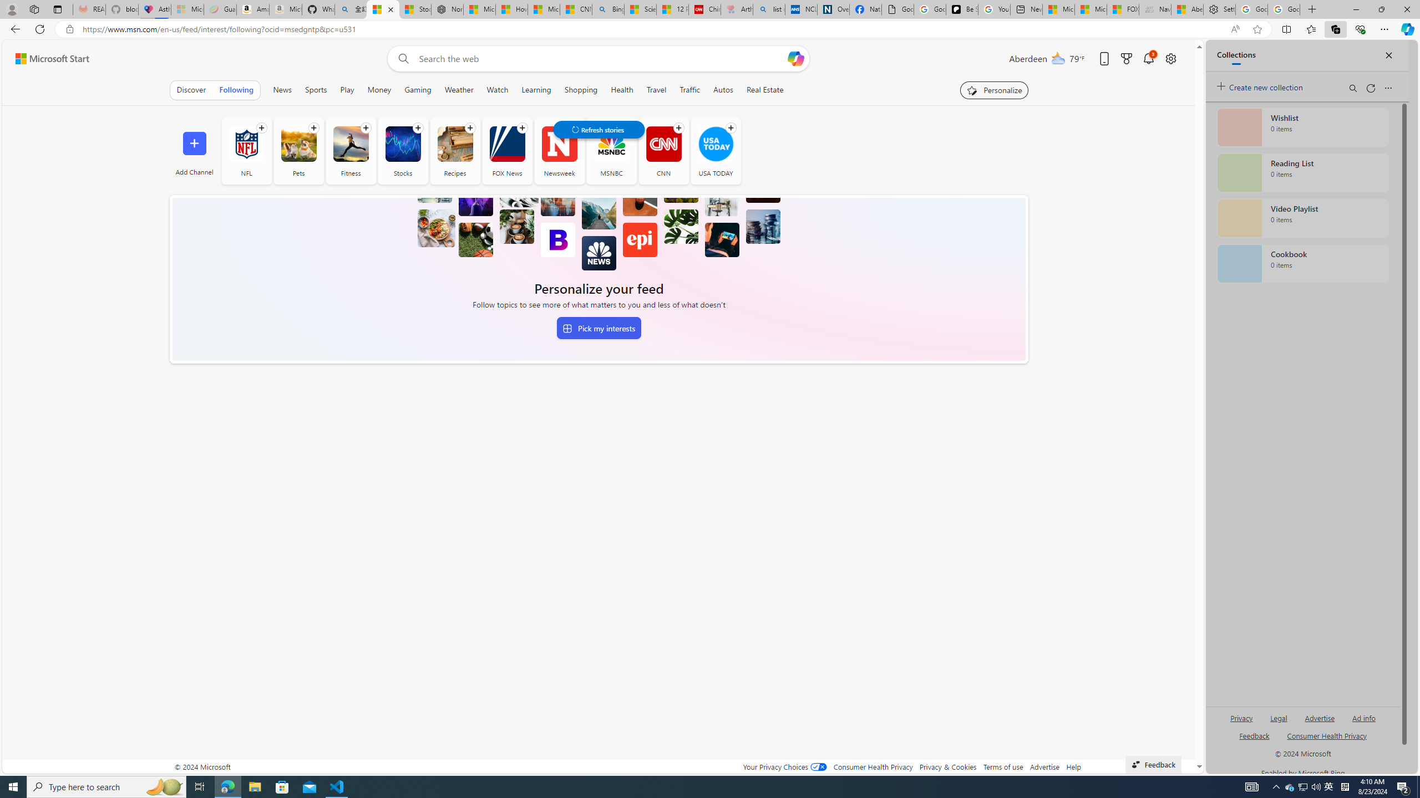 The image size is (1420, 798). What do you see at coordinates (599, 328) in the screenshot?
I see `Pick my interests` at bounding box center [599, 328].